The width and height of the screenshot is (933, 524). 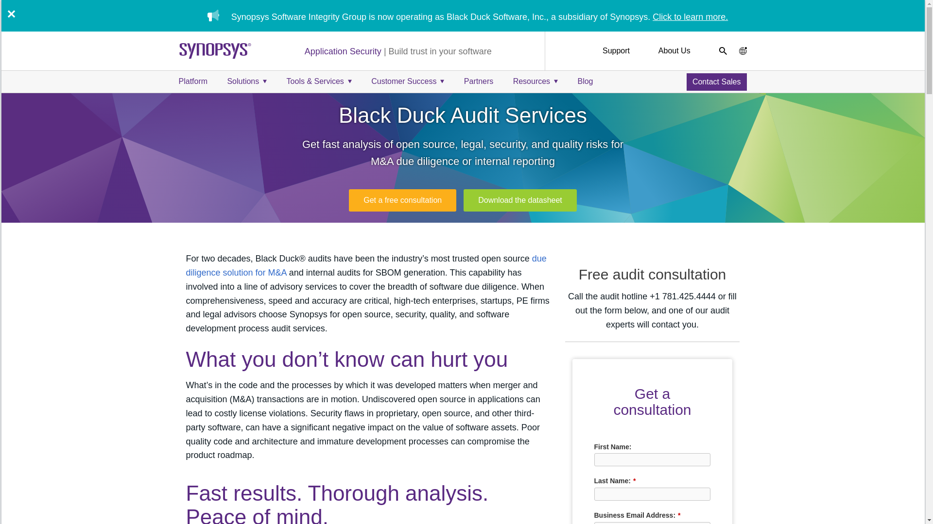 What do you see at coordinates (674, 50) in the screenshot?
I see `About Us` at bounding box center [674, 50].